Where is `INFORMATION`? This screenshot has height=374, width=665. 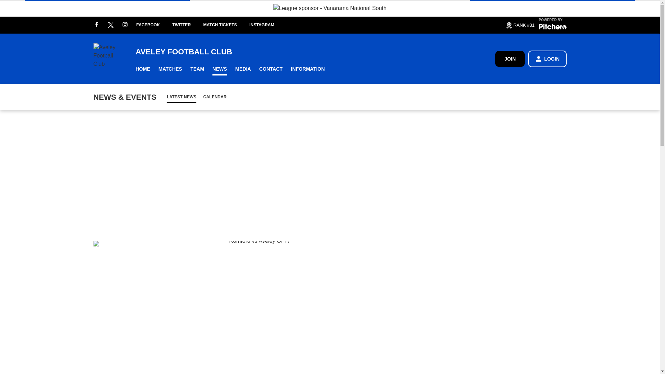 INFORMATION is located at coordinates (308, 69).